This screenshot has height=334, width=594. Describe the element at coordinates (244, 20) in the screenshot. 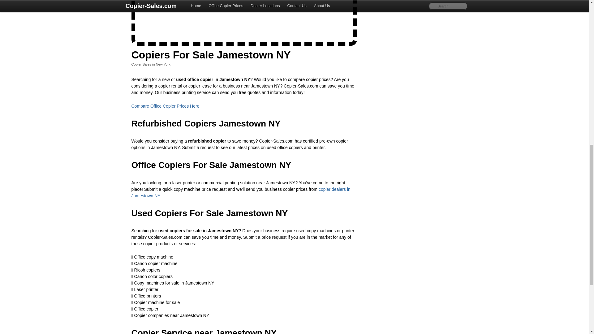

I see `Embedded Wufoo Form` at that location.